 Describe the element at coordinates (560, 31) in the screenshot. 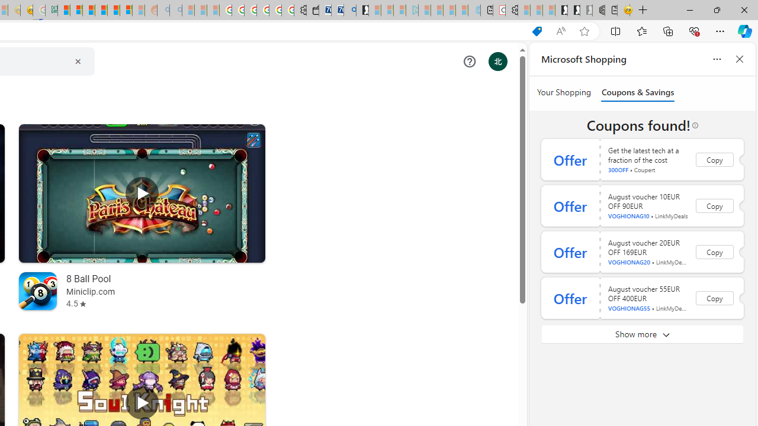

I see `Read aloud this page (Ctrl+Shift+U)` at that location.